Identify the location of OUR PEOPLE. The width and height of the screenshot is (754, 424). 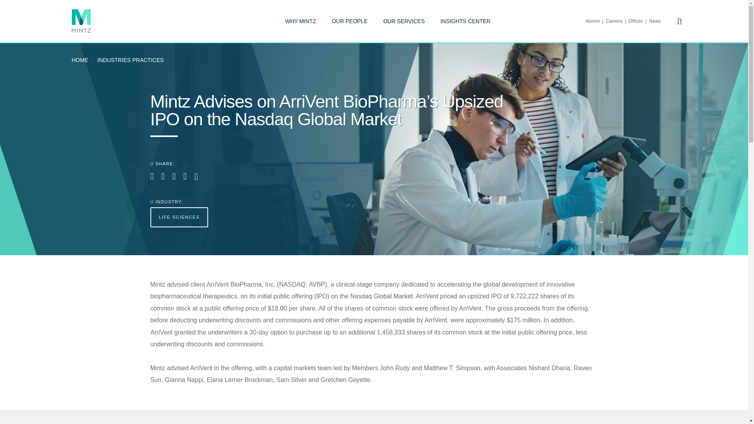
(350, 21).